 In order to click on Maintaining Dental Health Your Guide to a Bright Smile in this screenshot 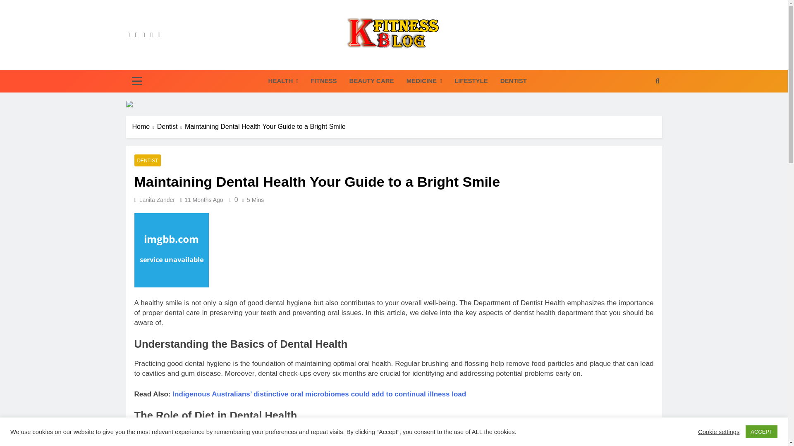, I will do `click(171, 250)`.